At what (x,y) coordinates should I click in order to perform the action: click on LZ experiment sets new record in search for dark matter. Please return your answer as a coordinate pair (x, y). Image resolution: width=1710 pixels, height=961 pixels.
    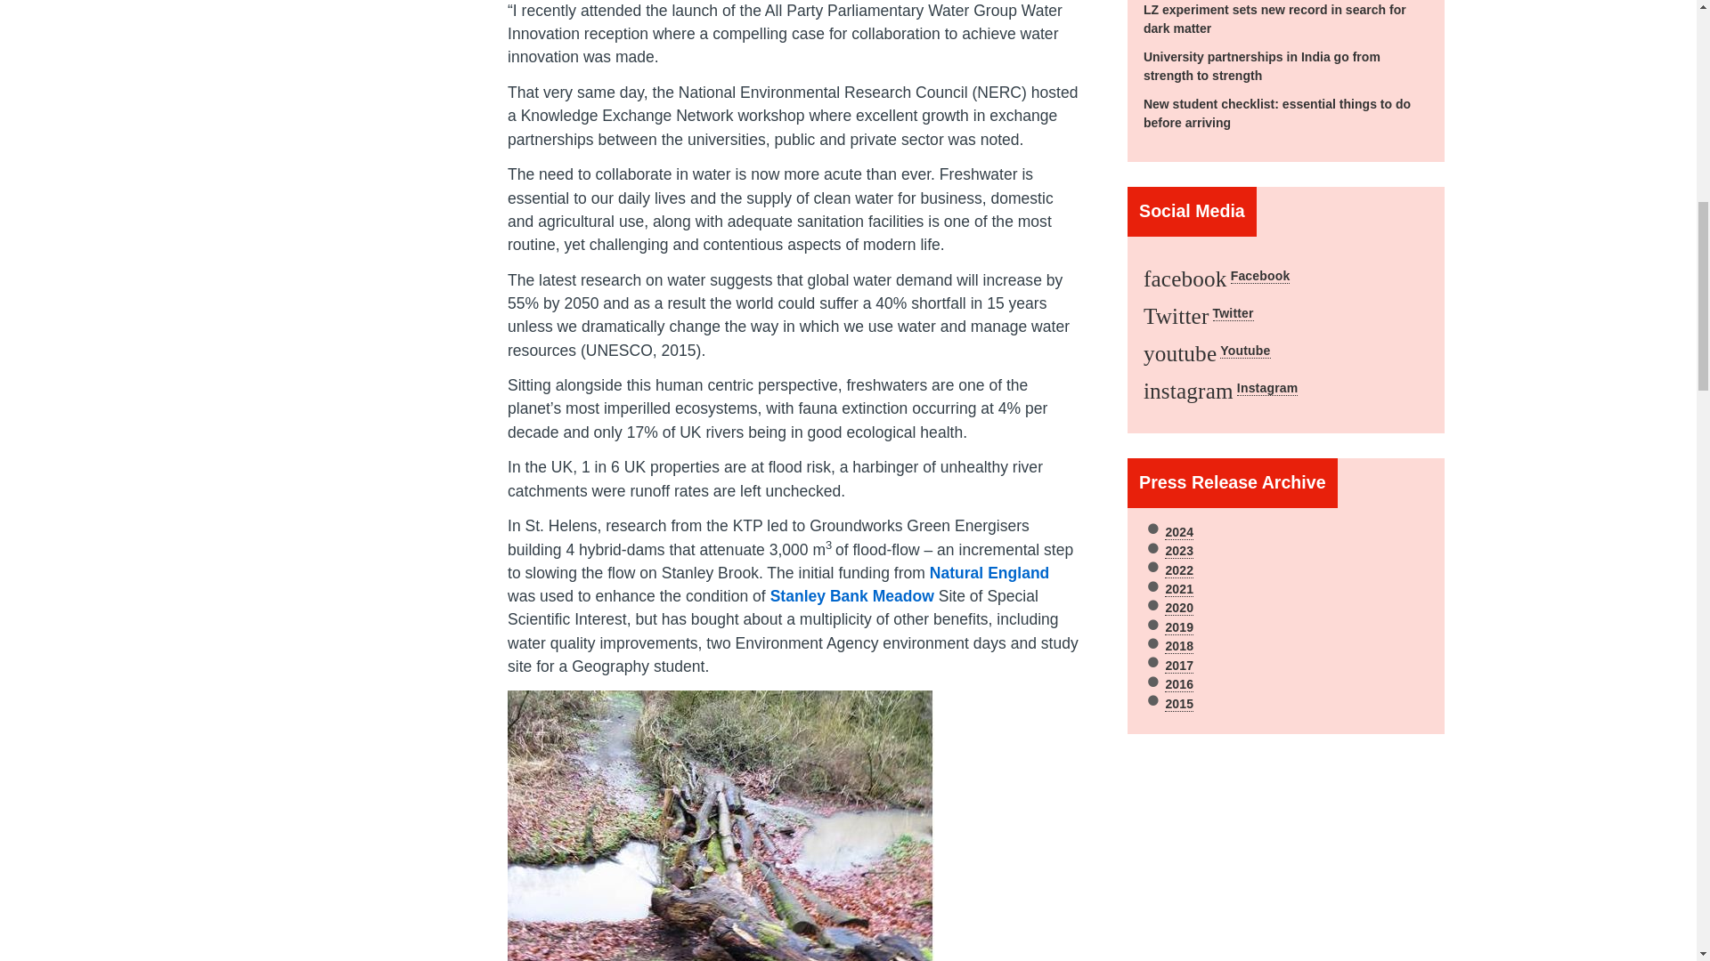
    Looking at the image, I should click on (1274, 19).